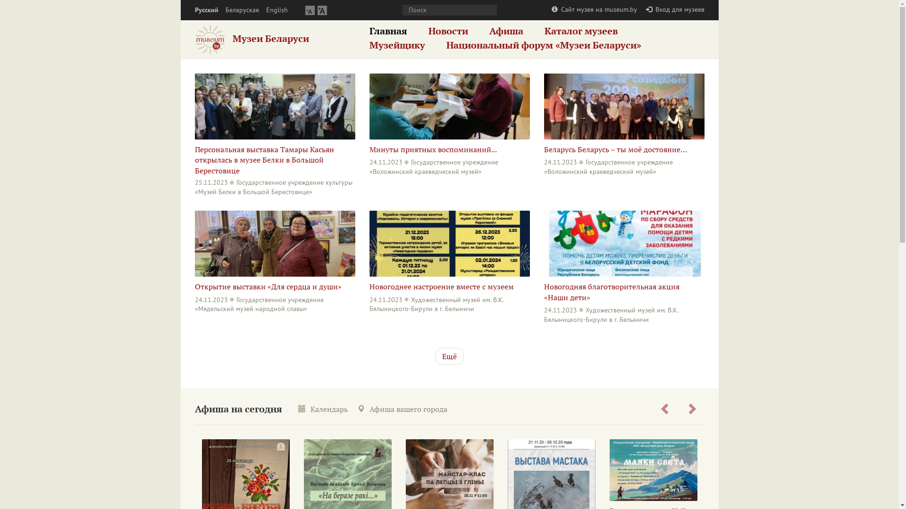  Describe the element at coordinates (322, 10) in the screenshot. I see `A` at that location.